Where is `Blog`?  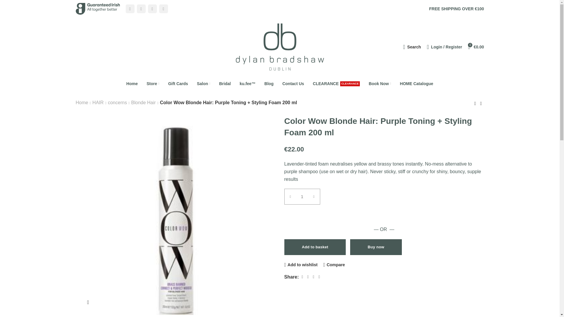
Blog is located at coordinates (269, 83).